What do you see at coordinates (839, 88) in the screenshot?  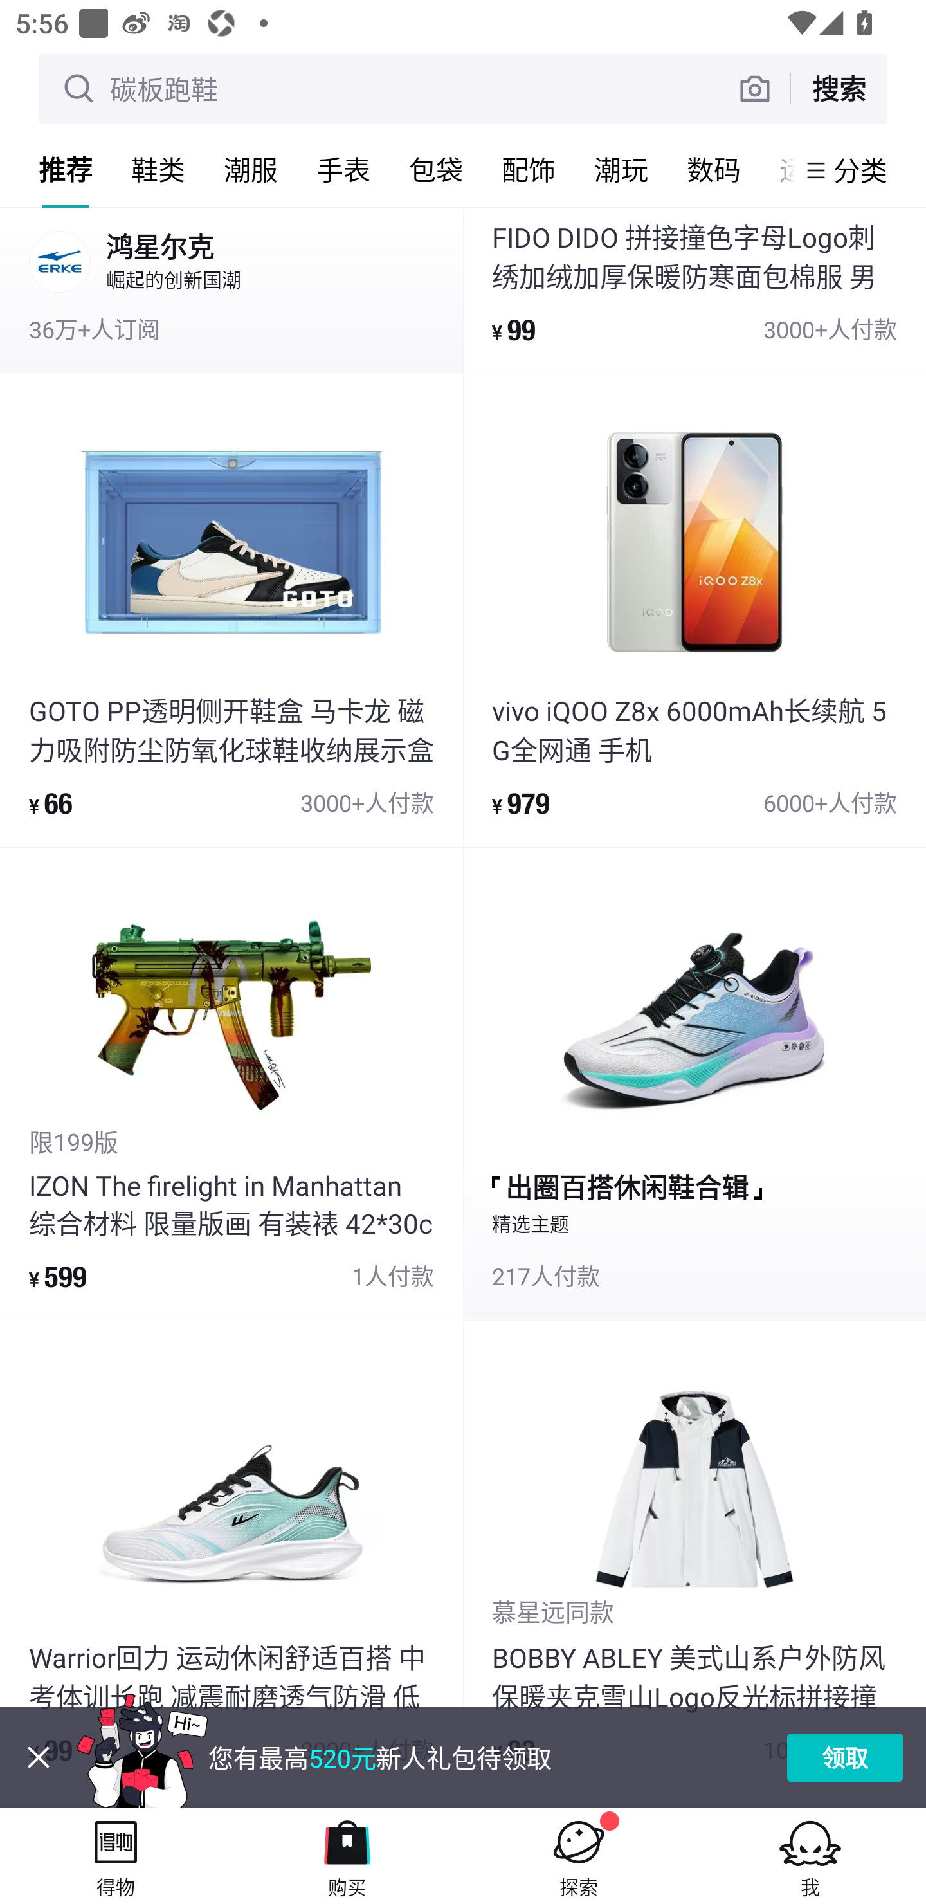 I see `搜索` at bounding box center [839, 88].